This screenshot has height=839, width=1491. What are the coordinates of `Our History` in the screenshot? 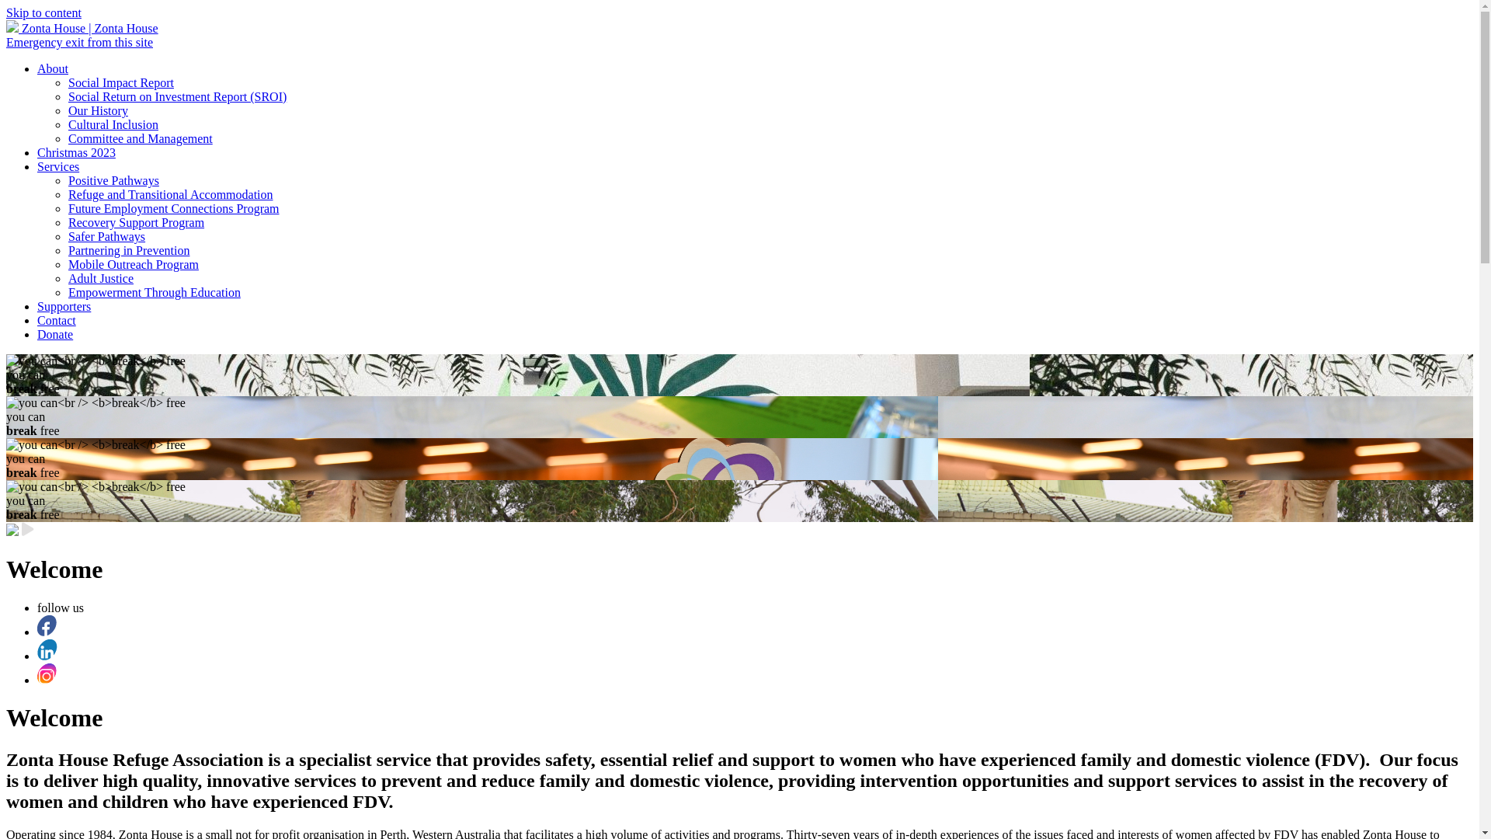 It's located at (98, 110).